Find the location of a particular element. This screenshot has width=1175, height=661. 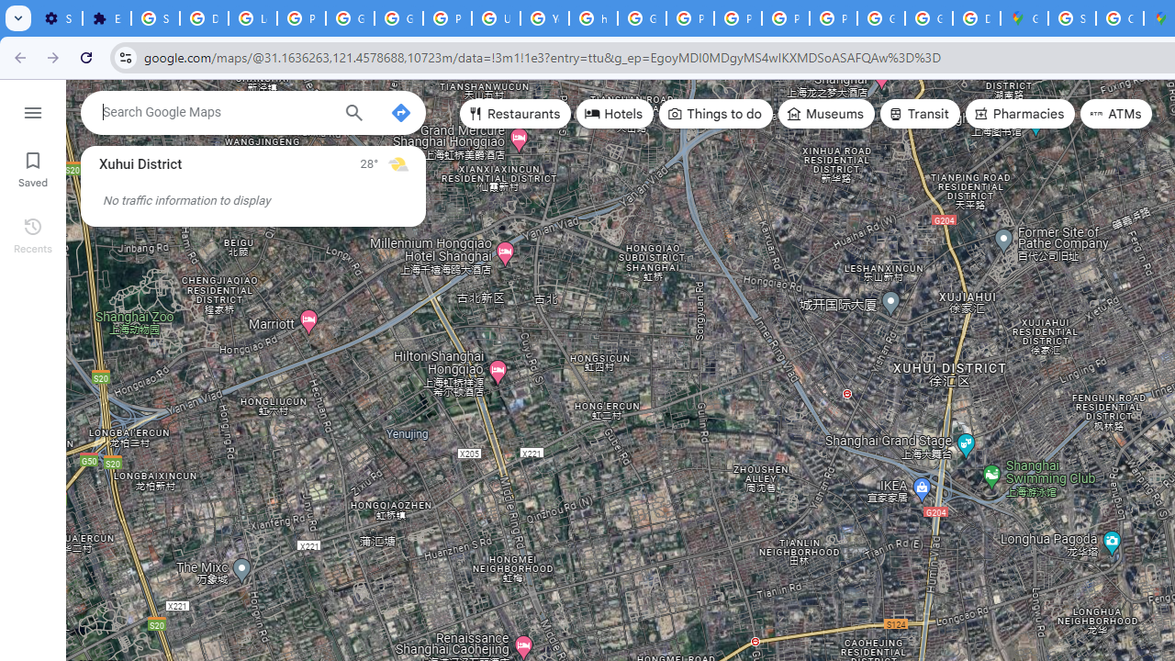

Saved is located at coordinates (33, 167).